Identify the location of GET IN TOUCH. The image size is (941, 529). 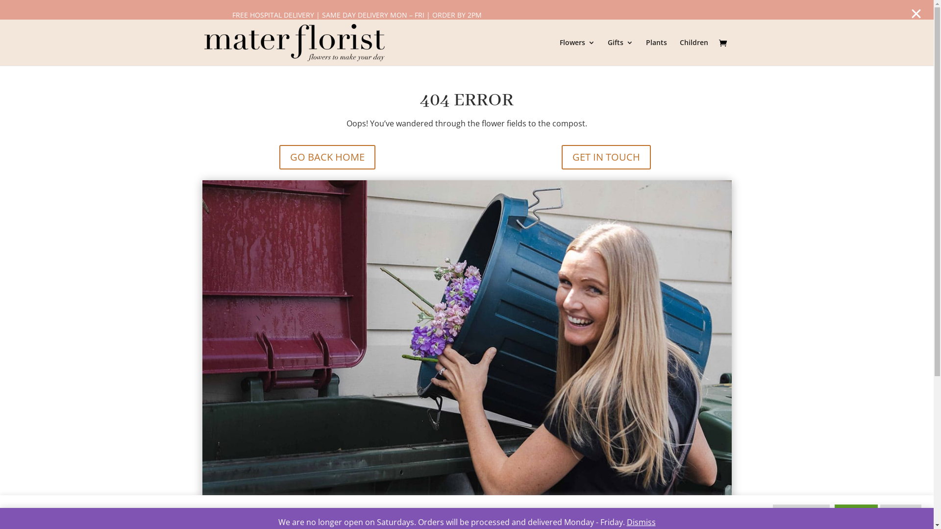
(606, 157).